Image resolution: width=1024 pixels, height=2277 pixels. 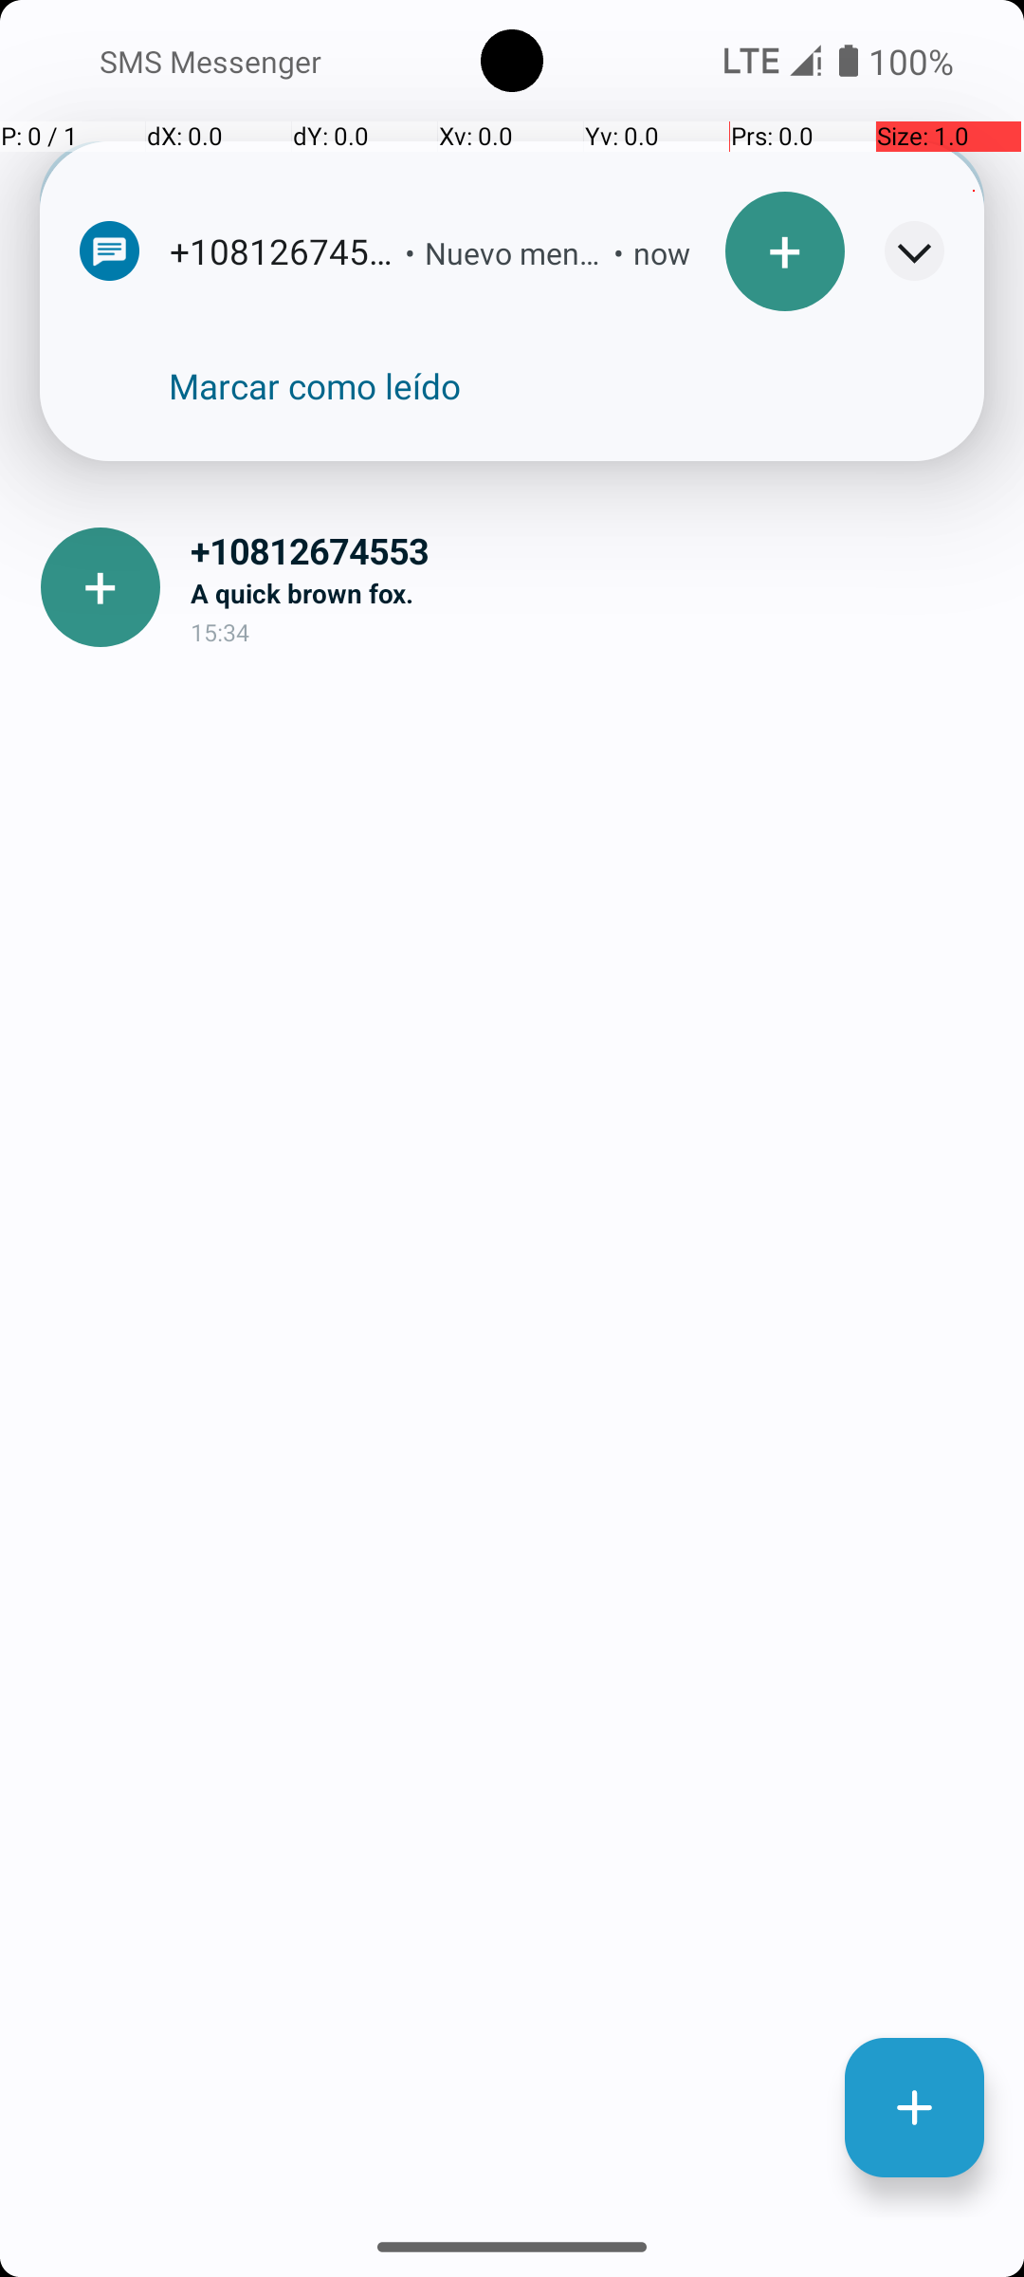 I want to click on •, so click(x=410, y=252).